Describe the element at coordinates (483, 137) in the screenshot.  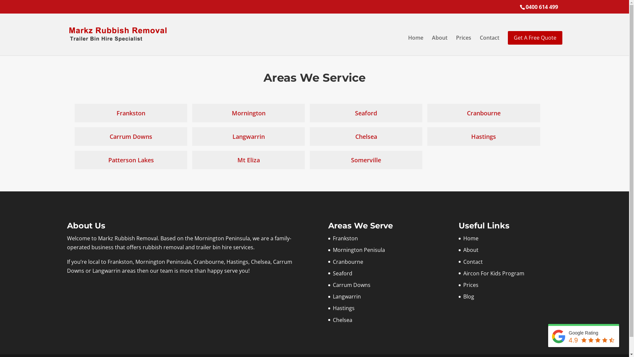
I see `Hastings` at that location.